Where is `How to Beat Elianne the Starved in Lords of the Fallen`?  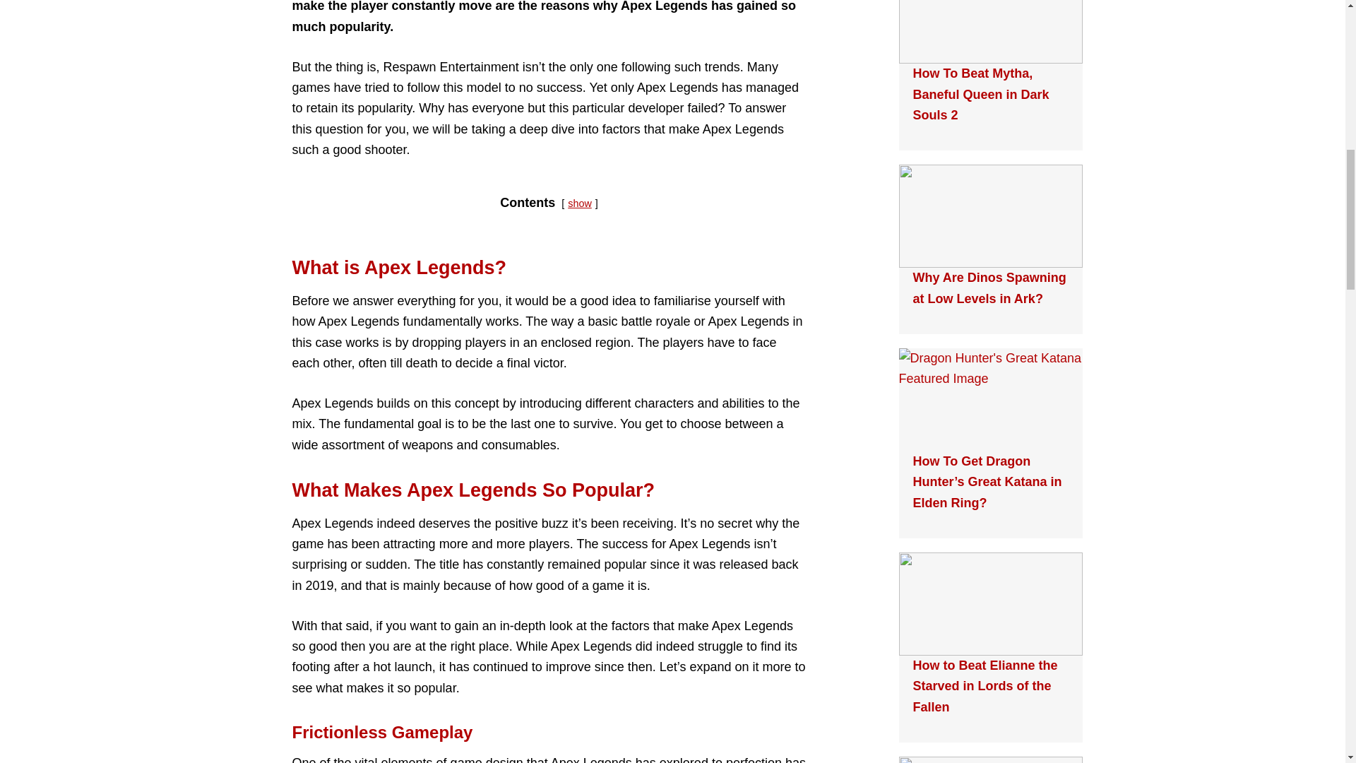 How to Beat Elianne the Starved in Lords of the Fallen is located at coordinates (985, 686).